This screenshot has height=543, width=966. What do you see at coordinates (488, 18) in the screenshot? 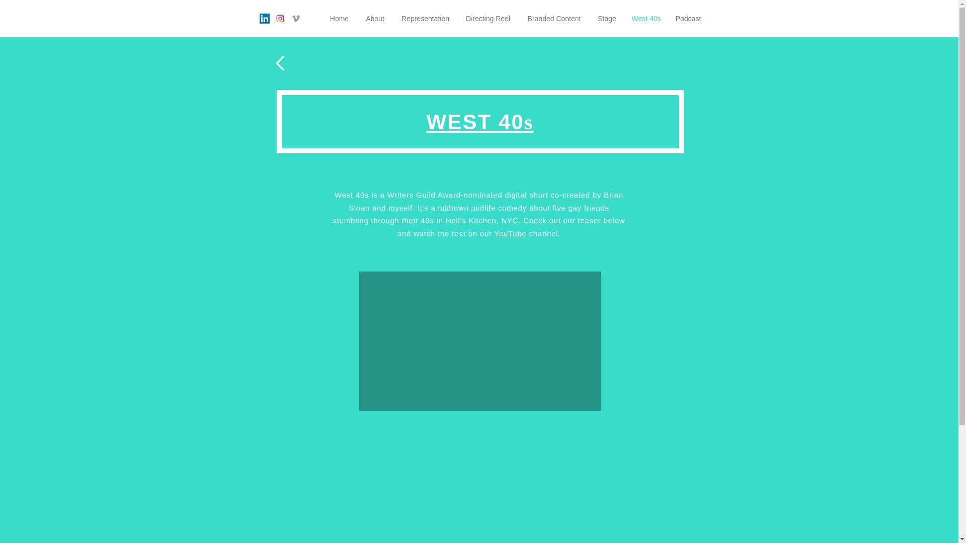
I see `Directing Reel` at bounding box center [488, 18].